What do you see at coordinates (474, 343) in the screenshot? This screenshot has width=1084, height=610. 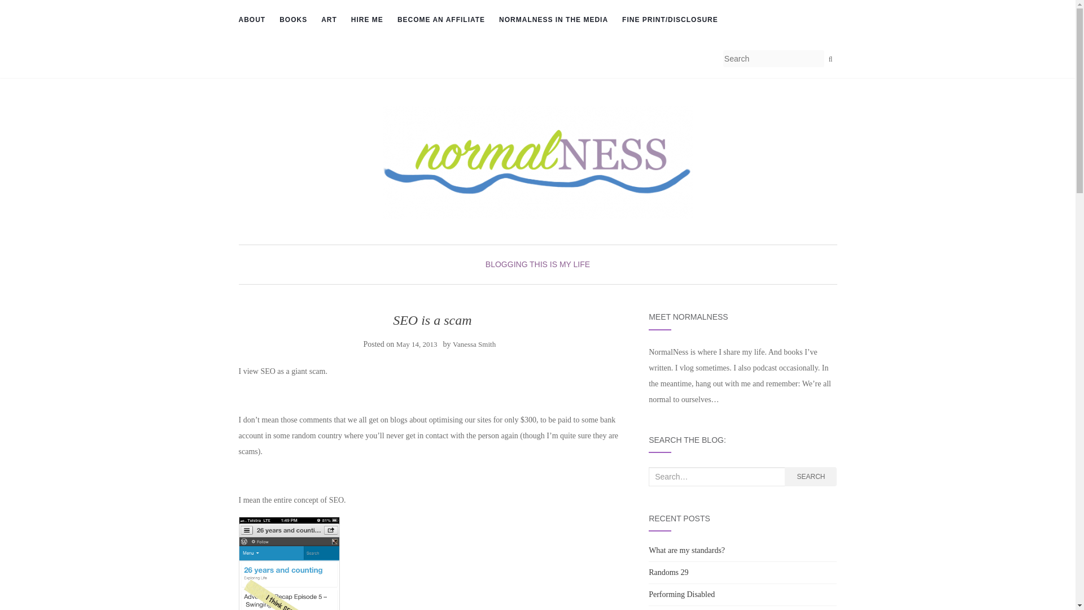 I see `Vanessa Smith` at bounding box center [474, 343].